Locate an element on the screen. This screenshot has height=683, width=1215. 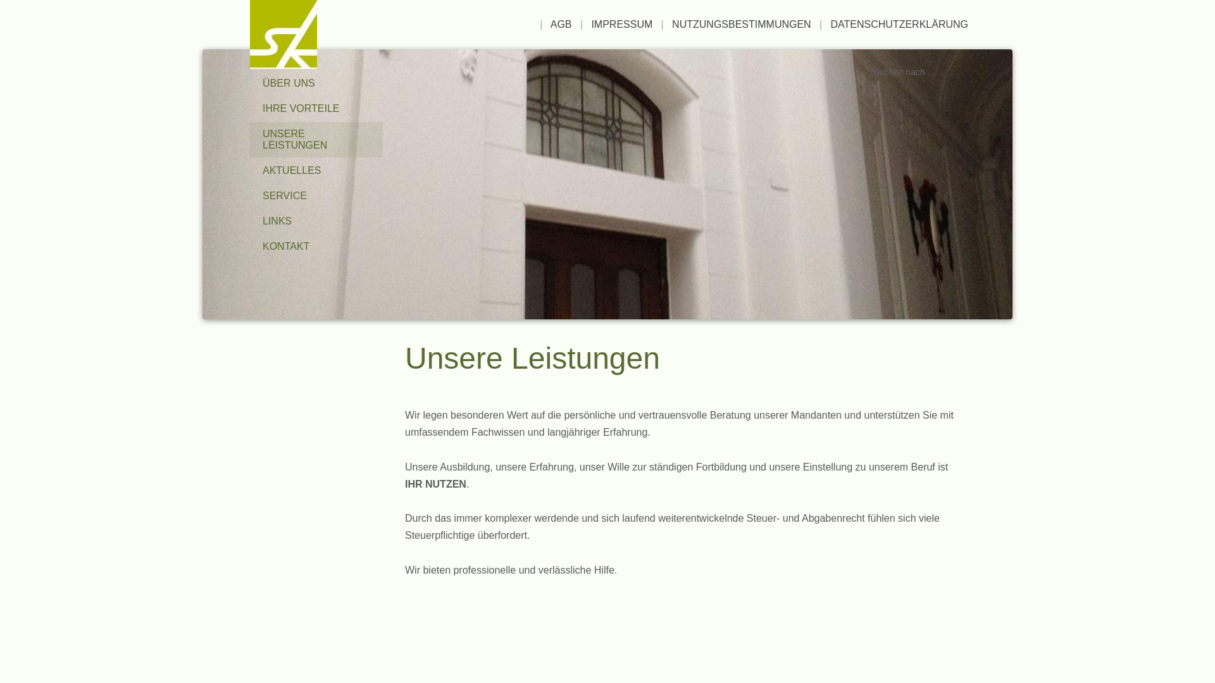
SERVICE is located at coordinates (316, 196).